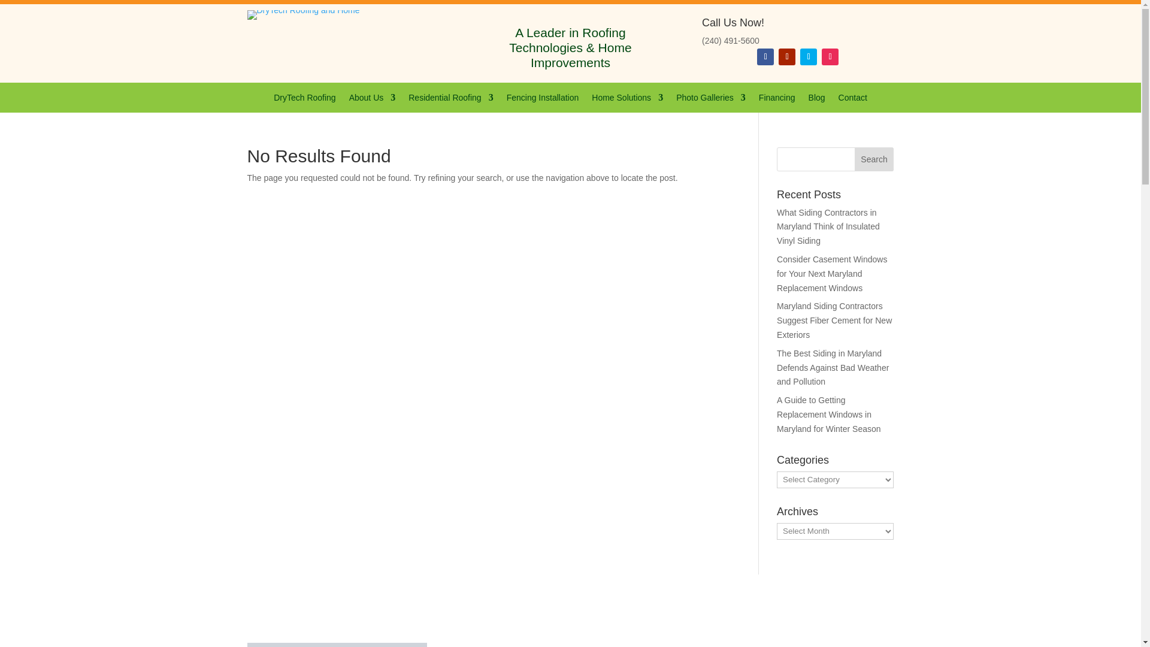 The height and width of the screenshot is (647, 1150). Describe the element at coordinates (304, 99) in the screenshot. I see `DryTech Roofing` at that location.